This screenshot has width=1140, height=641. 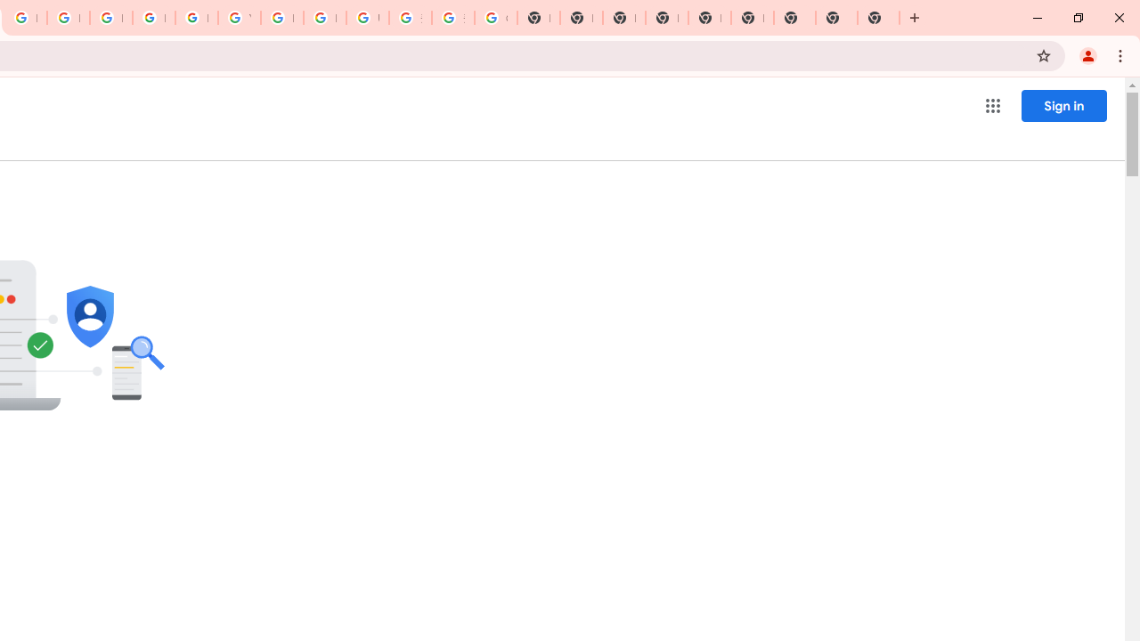 I want to click on YouTube, so click(x=239, y=18).